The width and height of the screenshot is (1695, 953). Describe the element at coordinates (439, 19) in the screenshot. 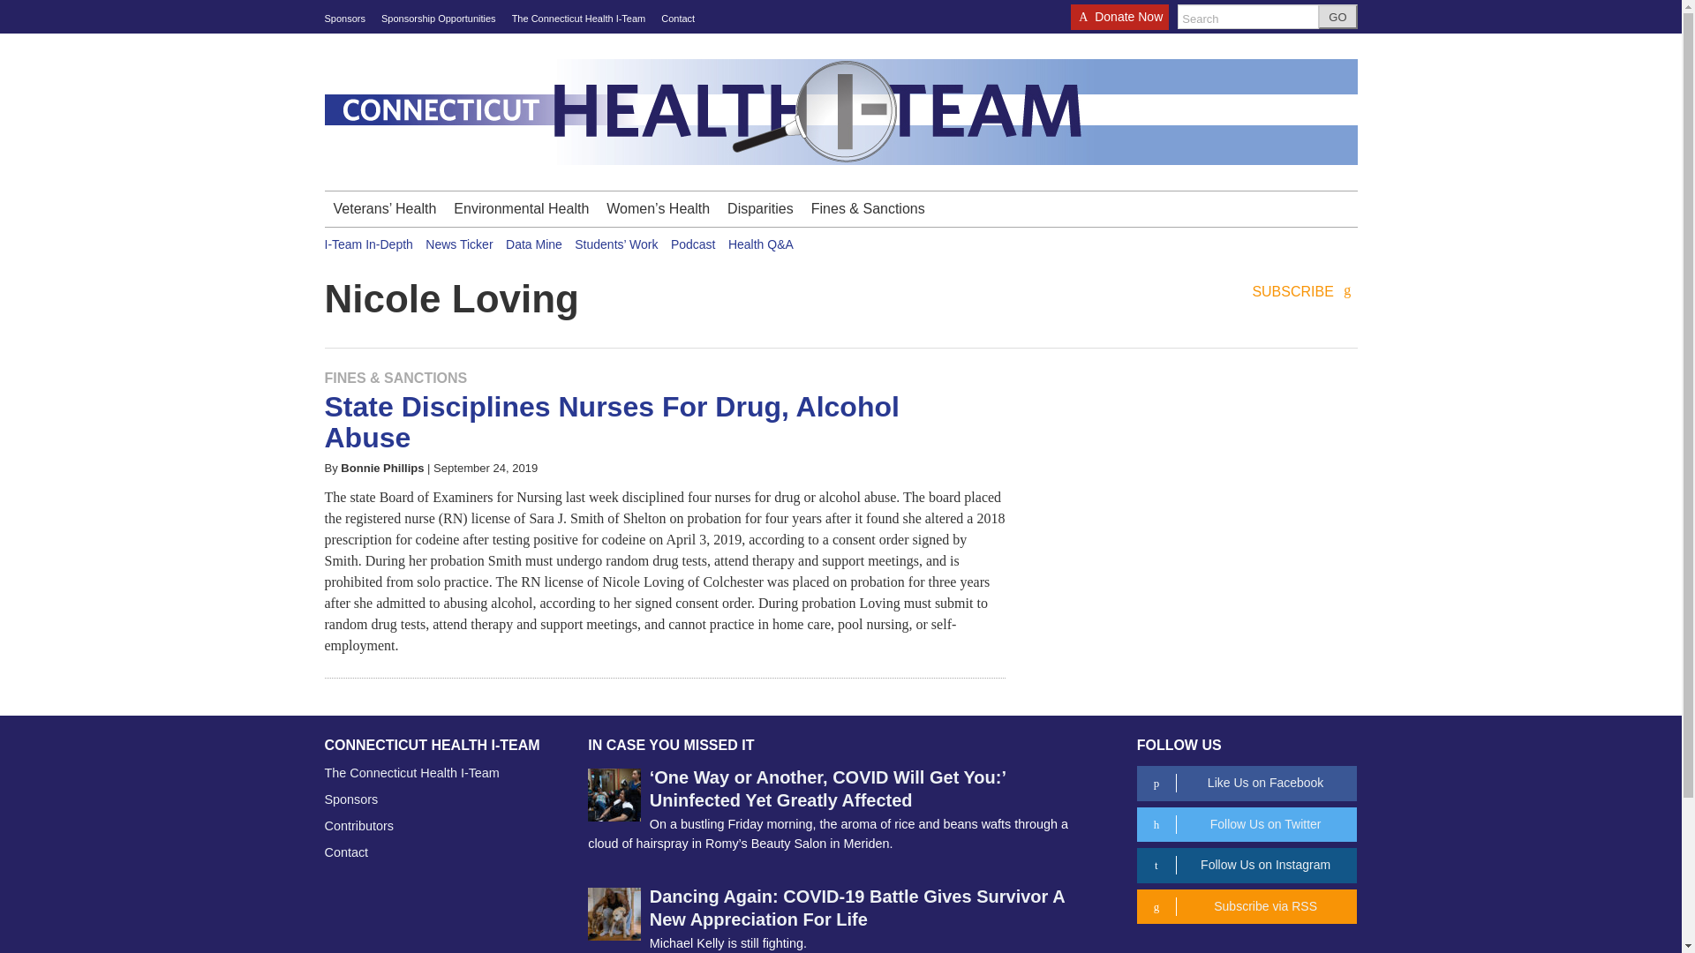

I see `Sponsorship Opportunities` at that location.